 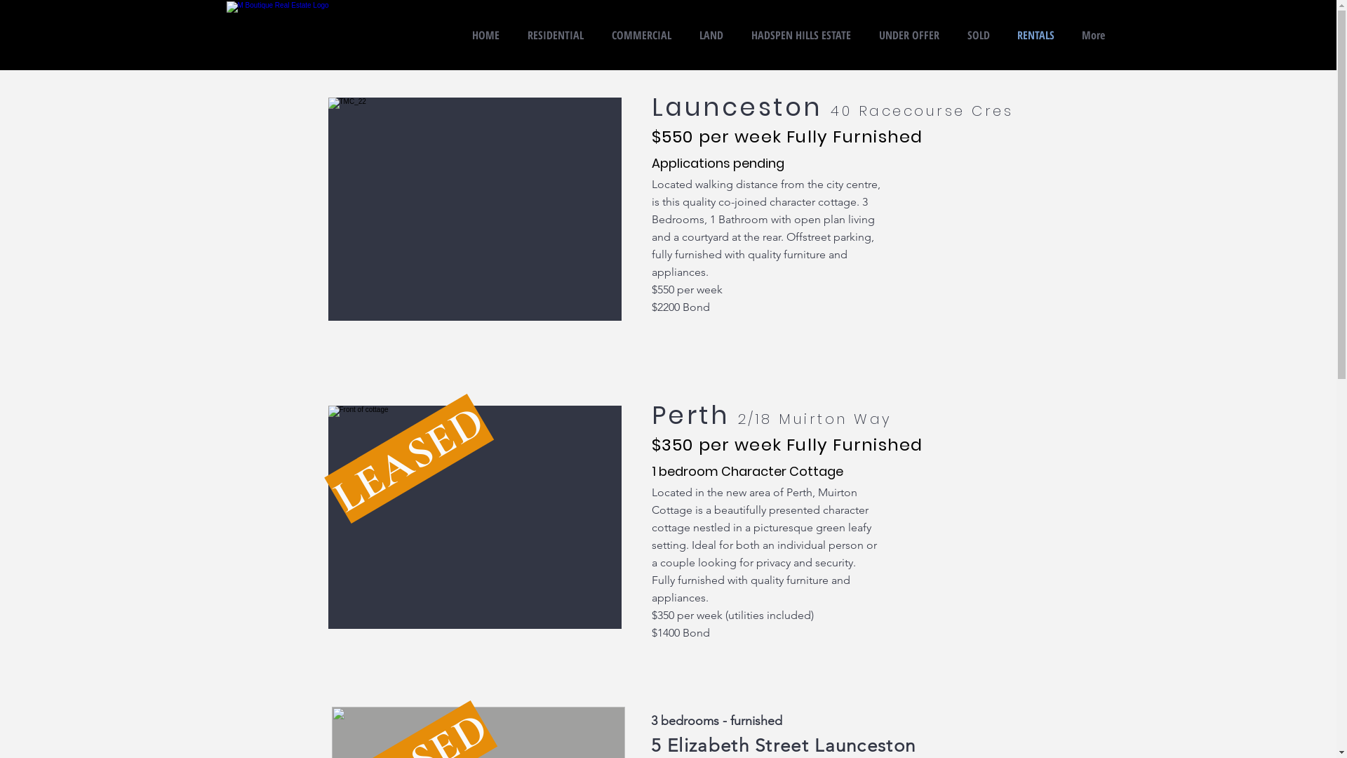 I want to click on LAND, so click(x=711, y=35).